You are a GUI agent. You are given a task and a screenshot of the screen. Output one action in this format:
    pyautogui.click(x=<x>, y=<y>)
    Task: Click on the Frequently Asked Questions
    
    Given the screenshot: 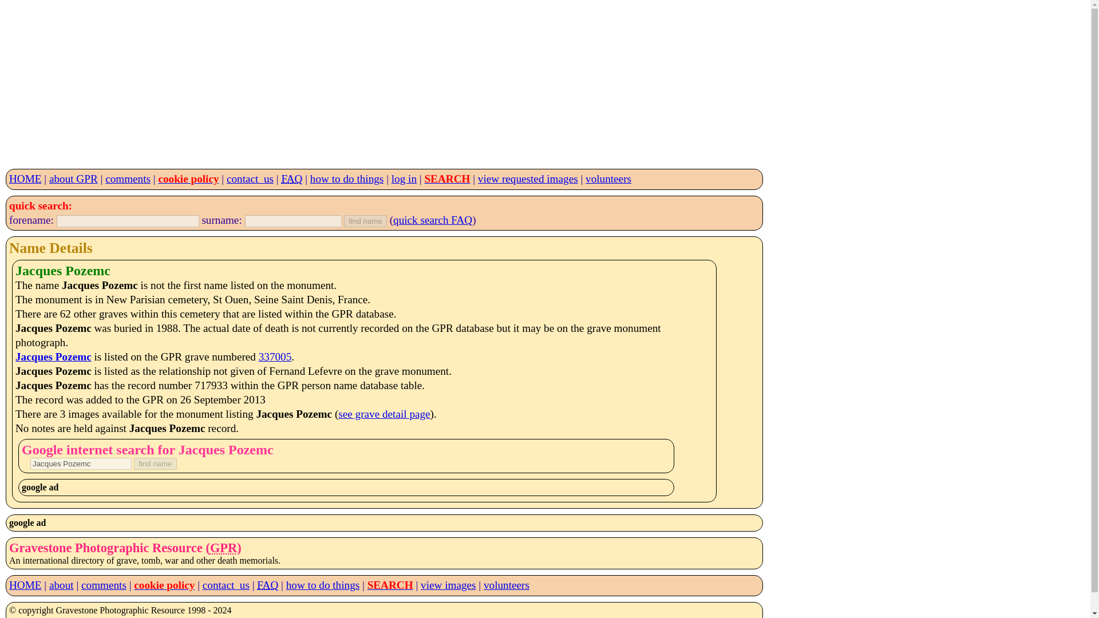 What is the action you would take?
    pyautogui.click(x=267, y=585)
    